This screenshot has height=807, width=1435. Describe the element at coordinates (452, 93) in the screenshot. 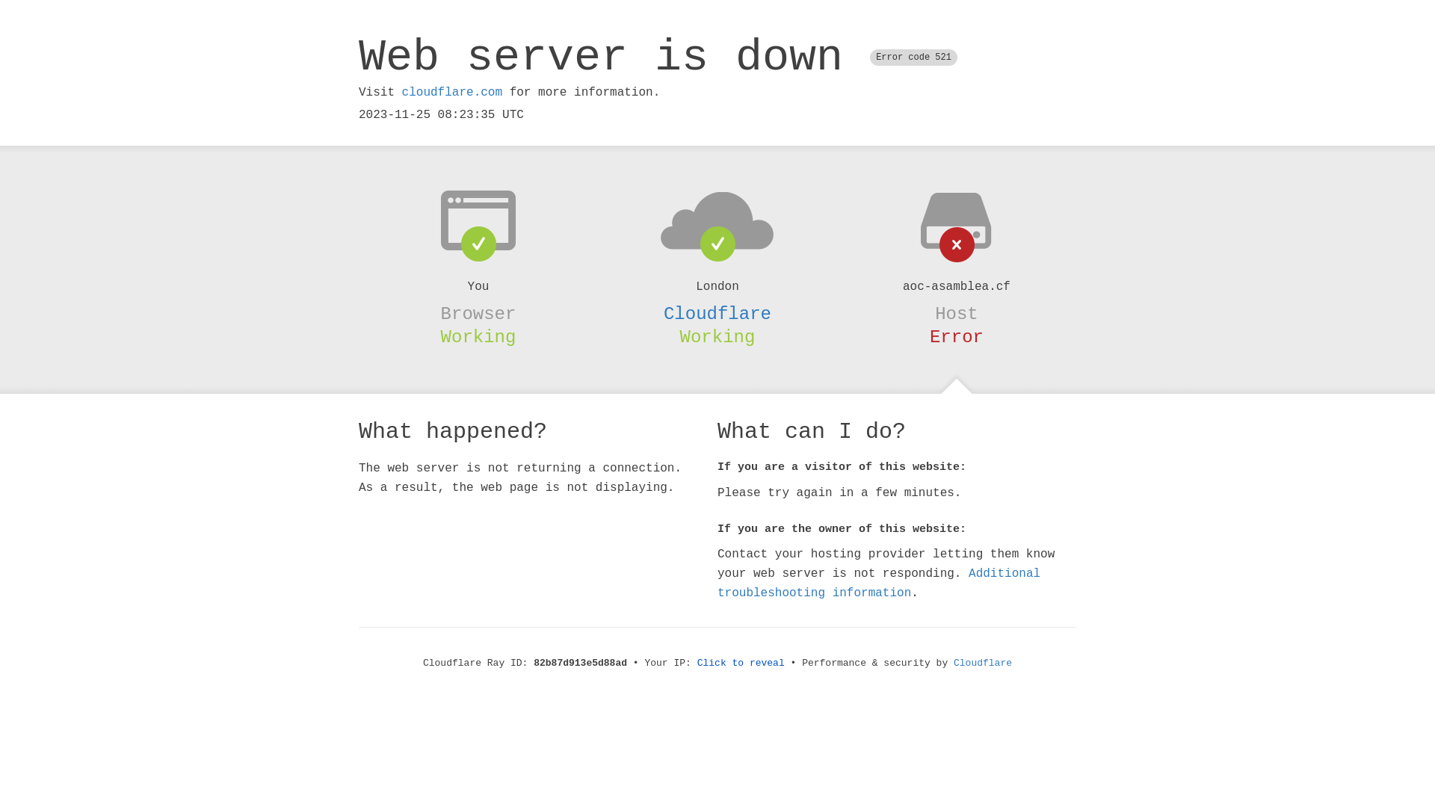

I see `cloudflare.com` at that location.